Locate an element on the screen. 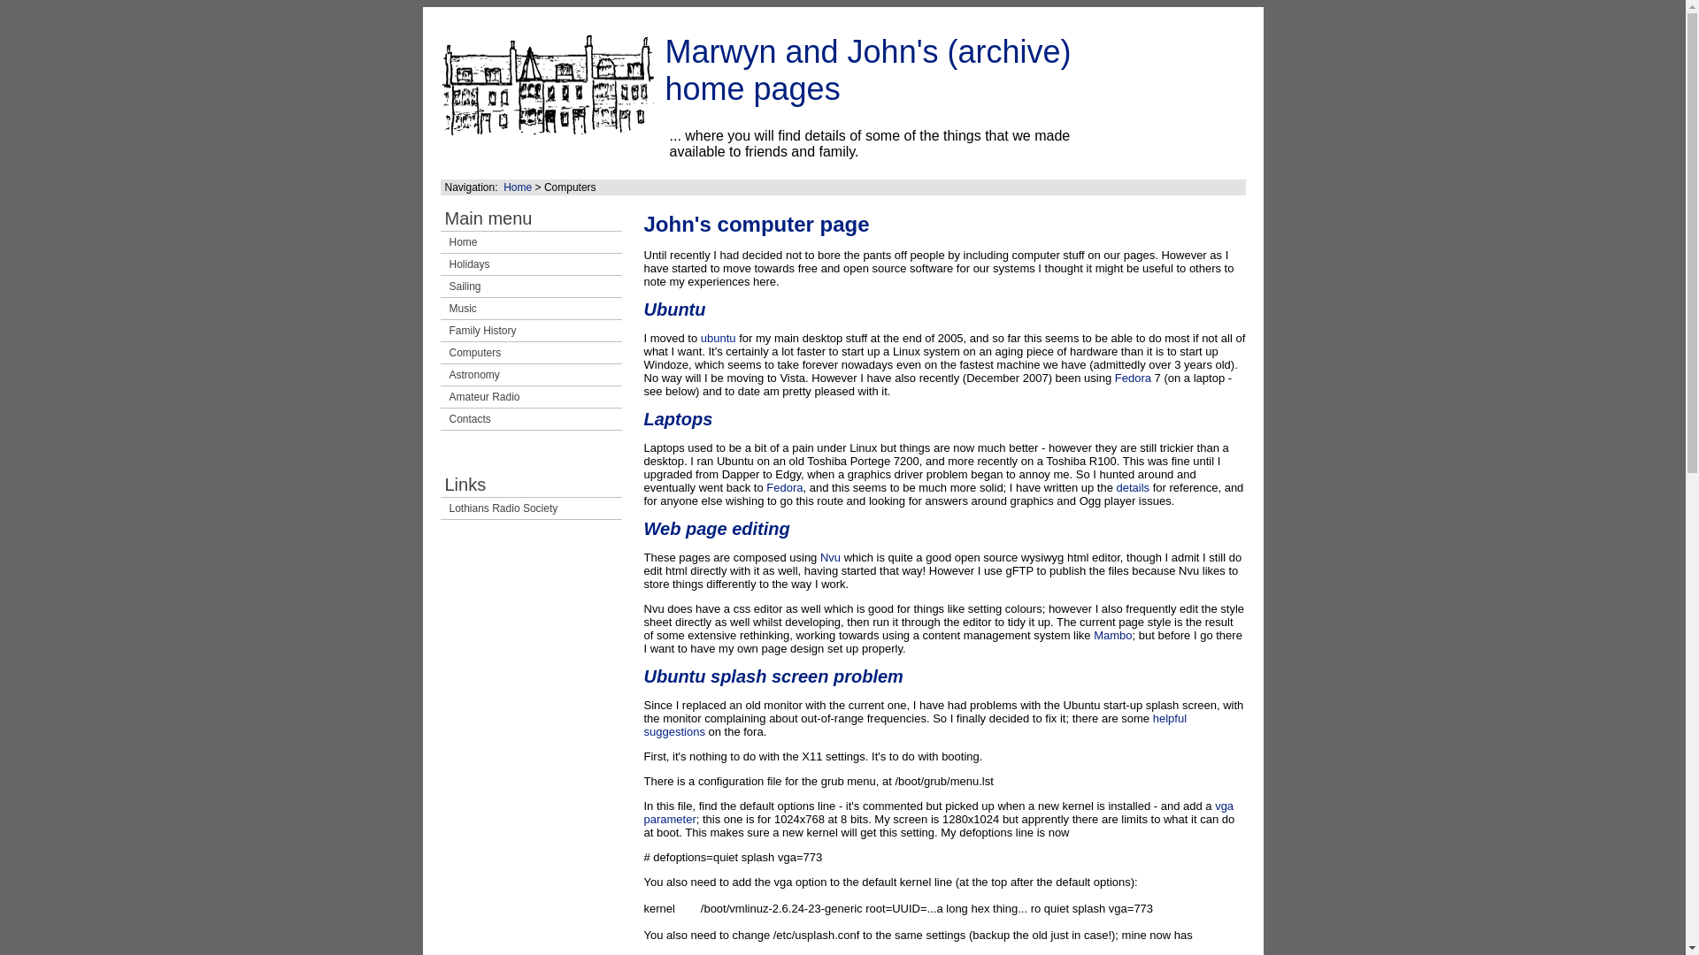  Fedora is located at coordinates (784, 488).